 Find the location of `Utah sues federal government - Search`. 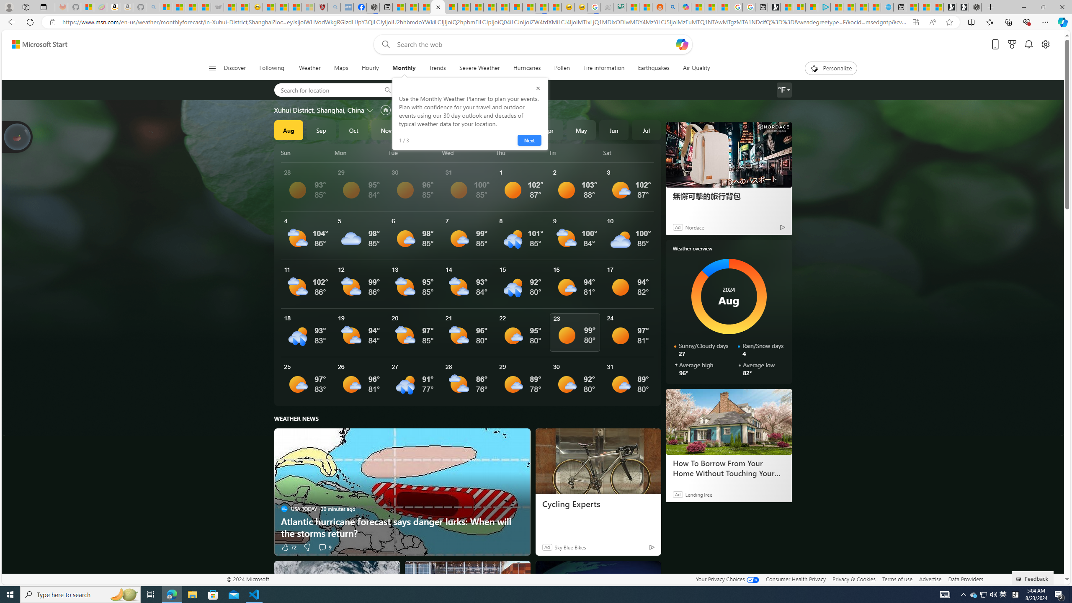

Utah sues federal government - Search is located at coordinates (672, 7).